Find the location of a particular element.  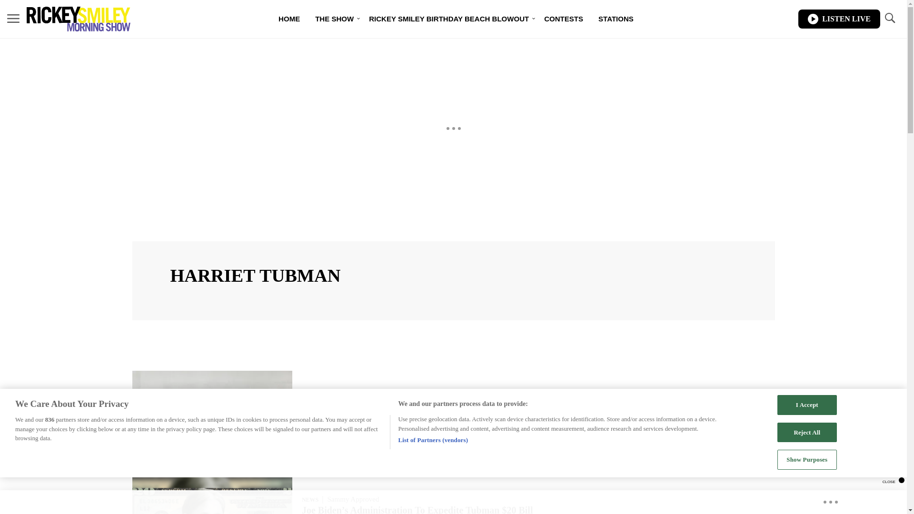

Stations is located at coordinates (616, 19).